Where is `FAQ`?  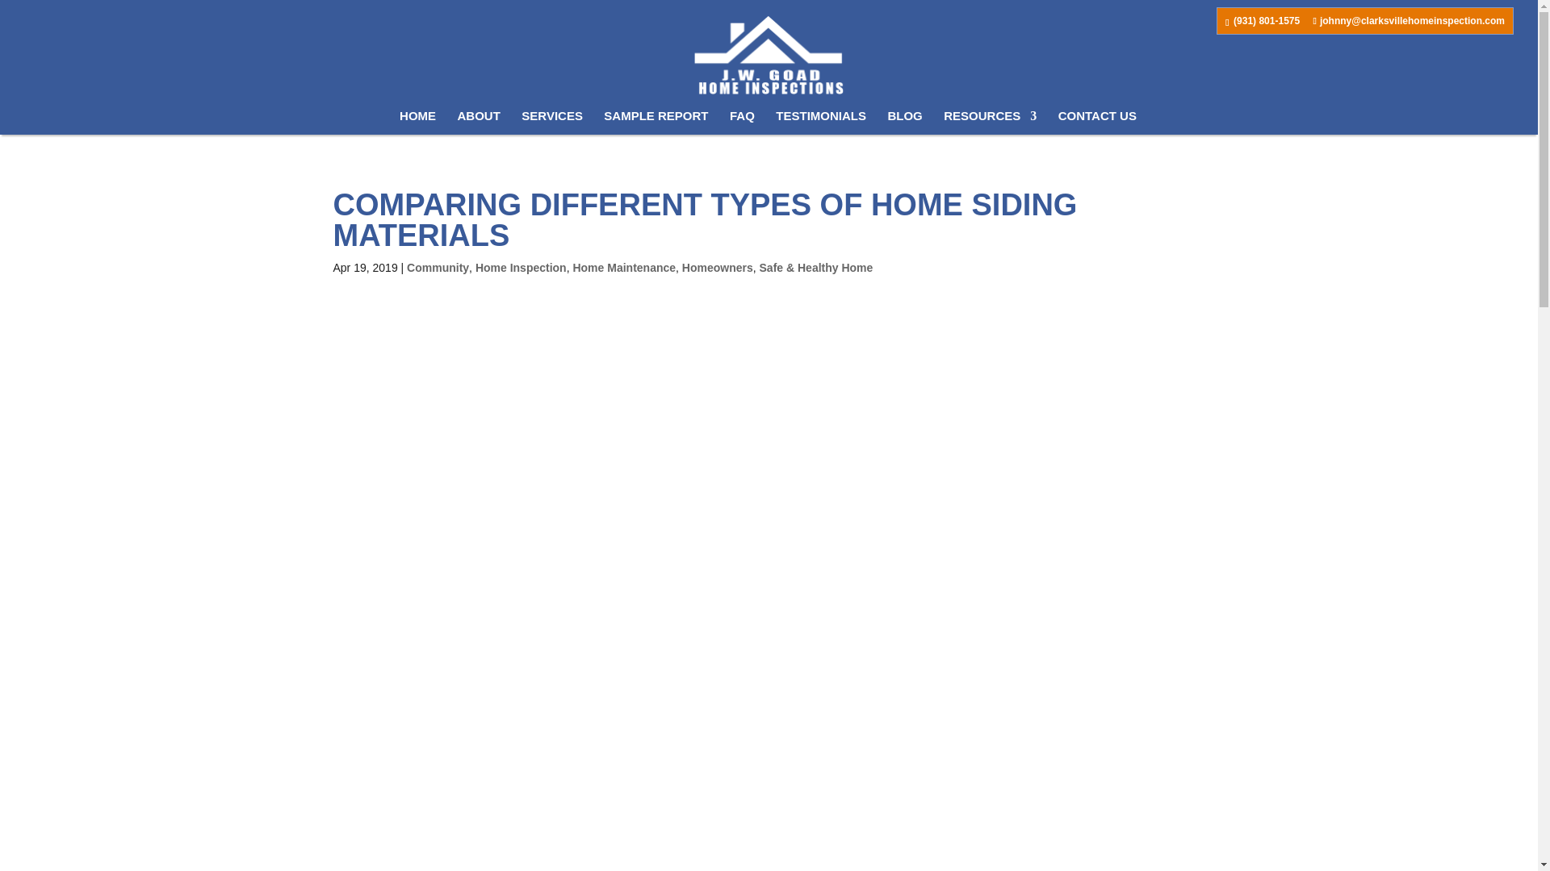
FAQ is located at coordinates (743, 123).